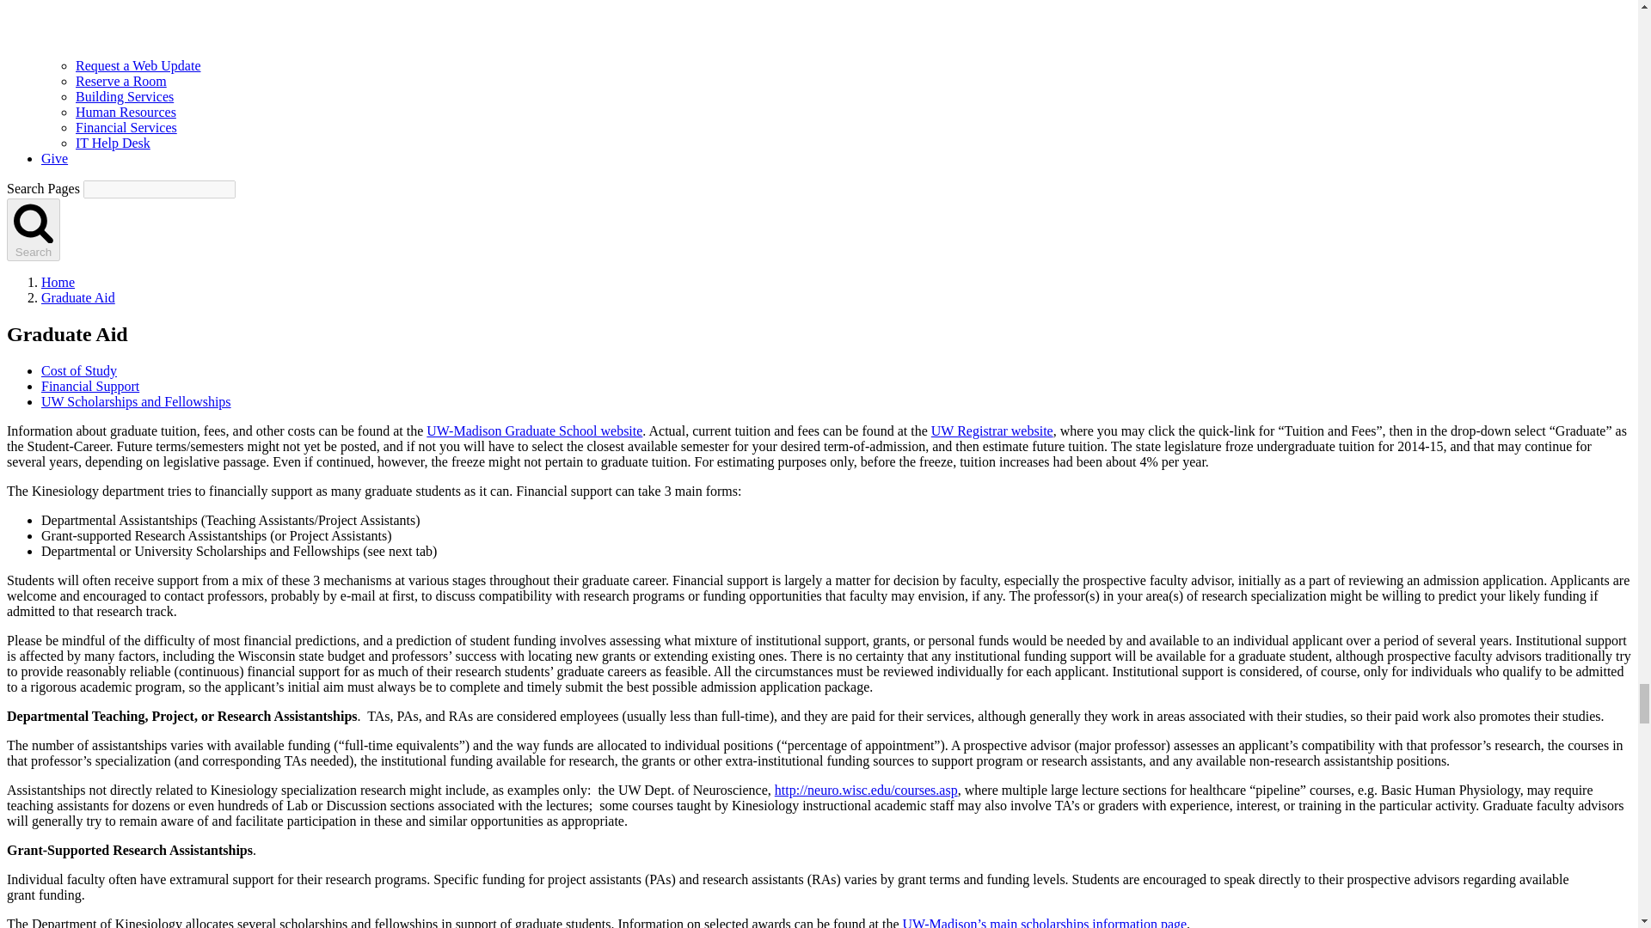  What do you see at coordinates (991, 430) in the screenshot?
I see `Link to UW Registrar, including tuition chart` at bounding box center [991, 430].